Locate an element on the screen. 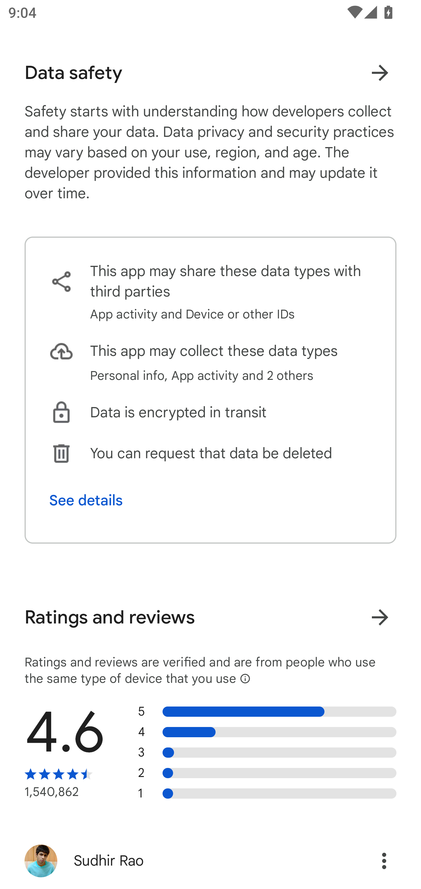 This screenshot has width=421, height=889. Learn more about data safety is located at coordinates (380, 73).